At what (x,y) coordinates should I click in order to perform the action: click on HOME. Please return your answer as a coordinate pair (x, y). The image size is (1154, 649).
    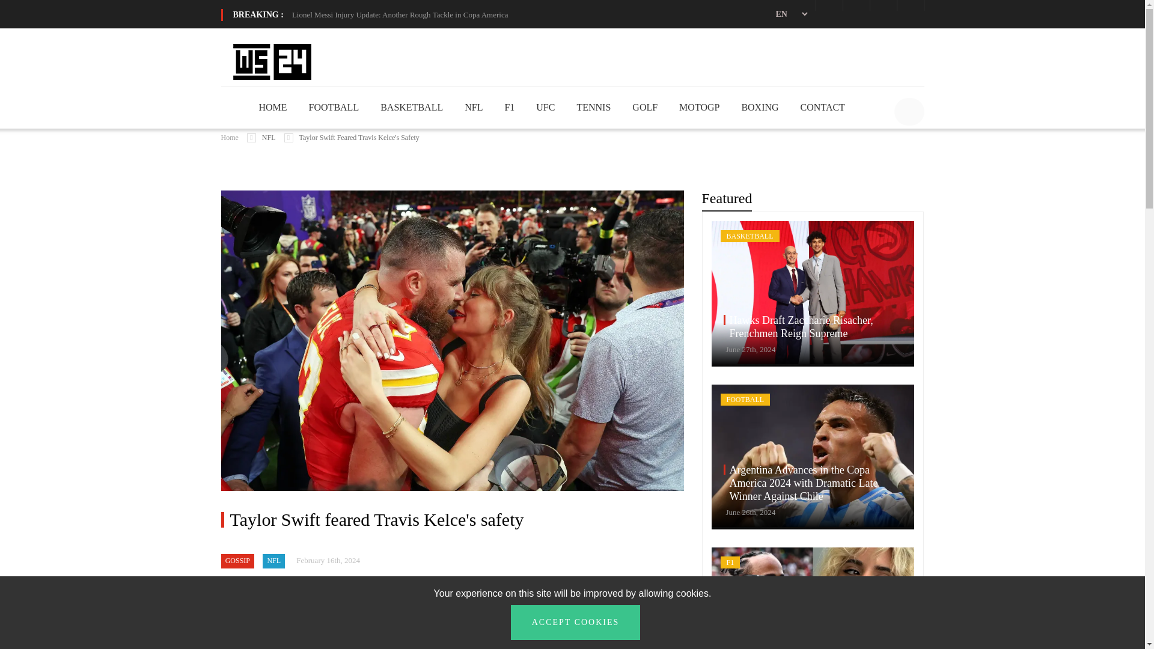
    Looking at the image, I should click on (272, 107).